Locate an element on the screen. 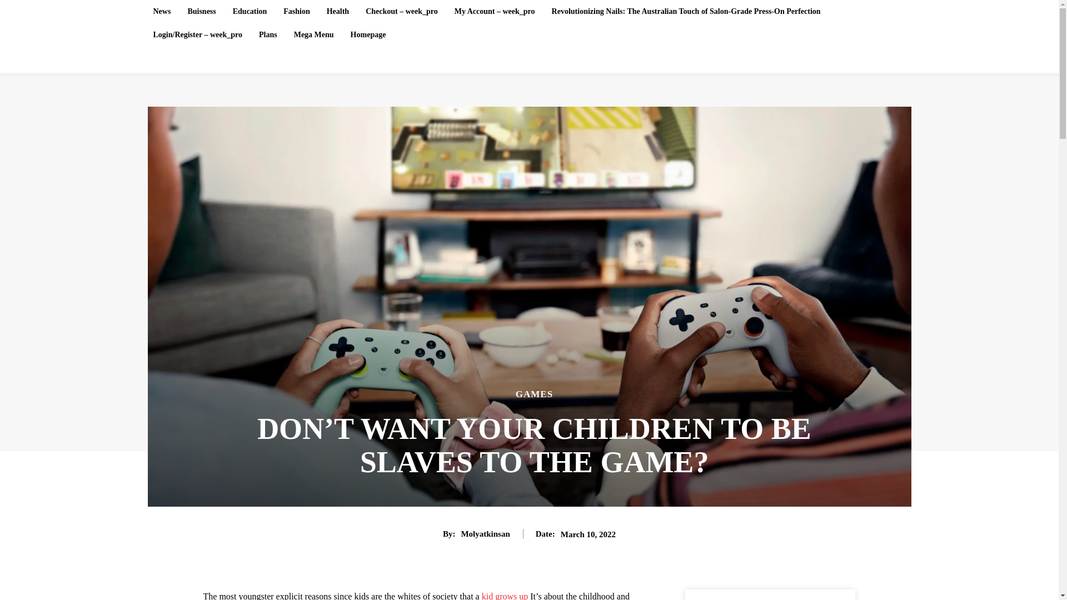  News is located at coordinates (162, 12).